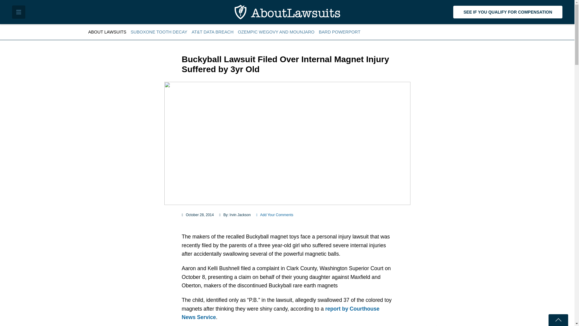 The width and height of the screenshot is (579, 326). What do you see at coordinates (108, 32) in the screenshot?
I see `ABOUT LAWSUITS` at bounding box center [108, 32].